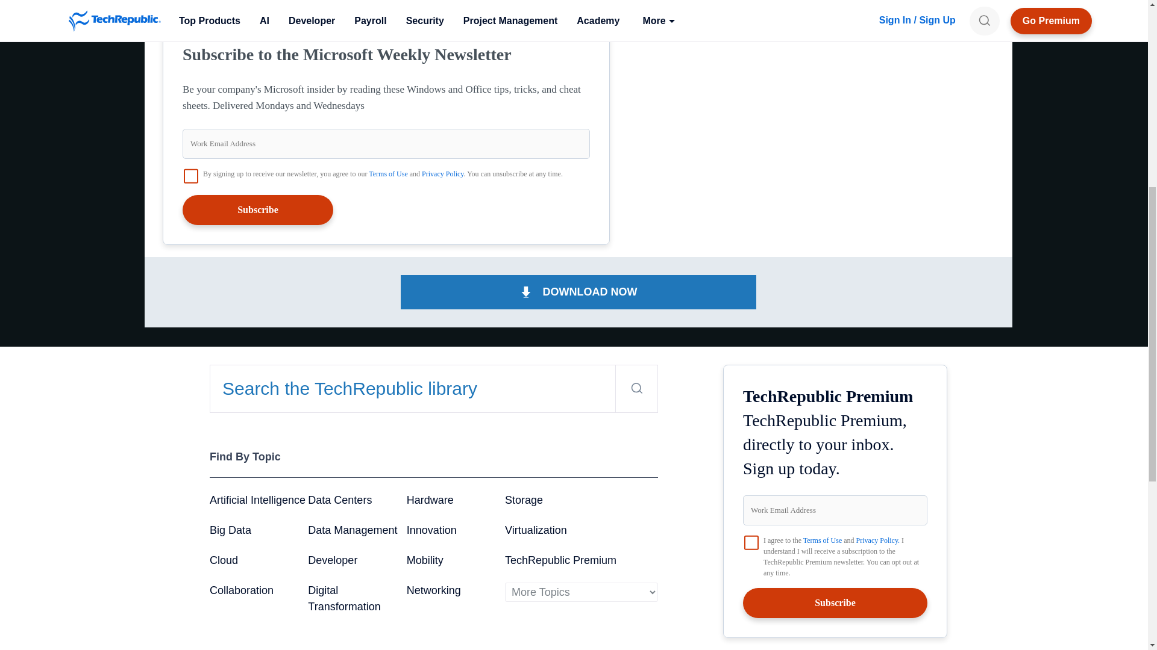  I want to click on Terms of Use, so click(388, 173).